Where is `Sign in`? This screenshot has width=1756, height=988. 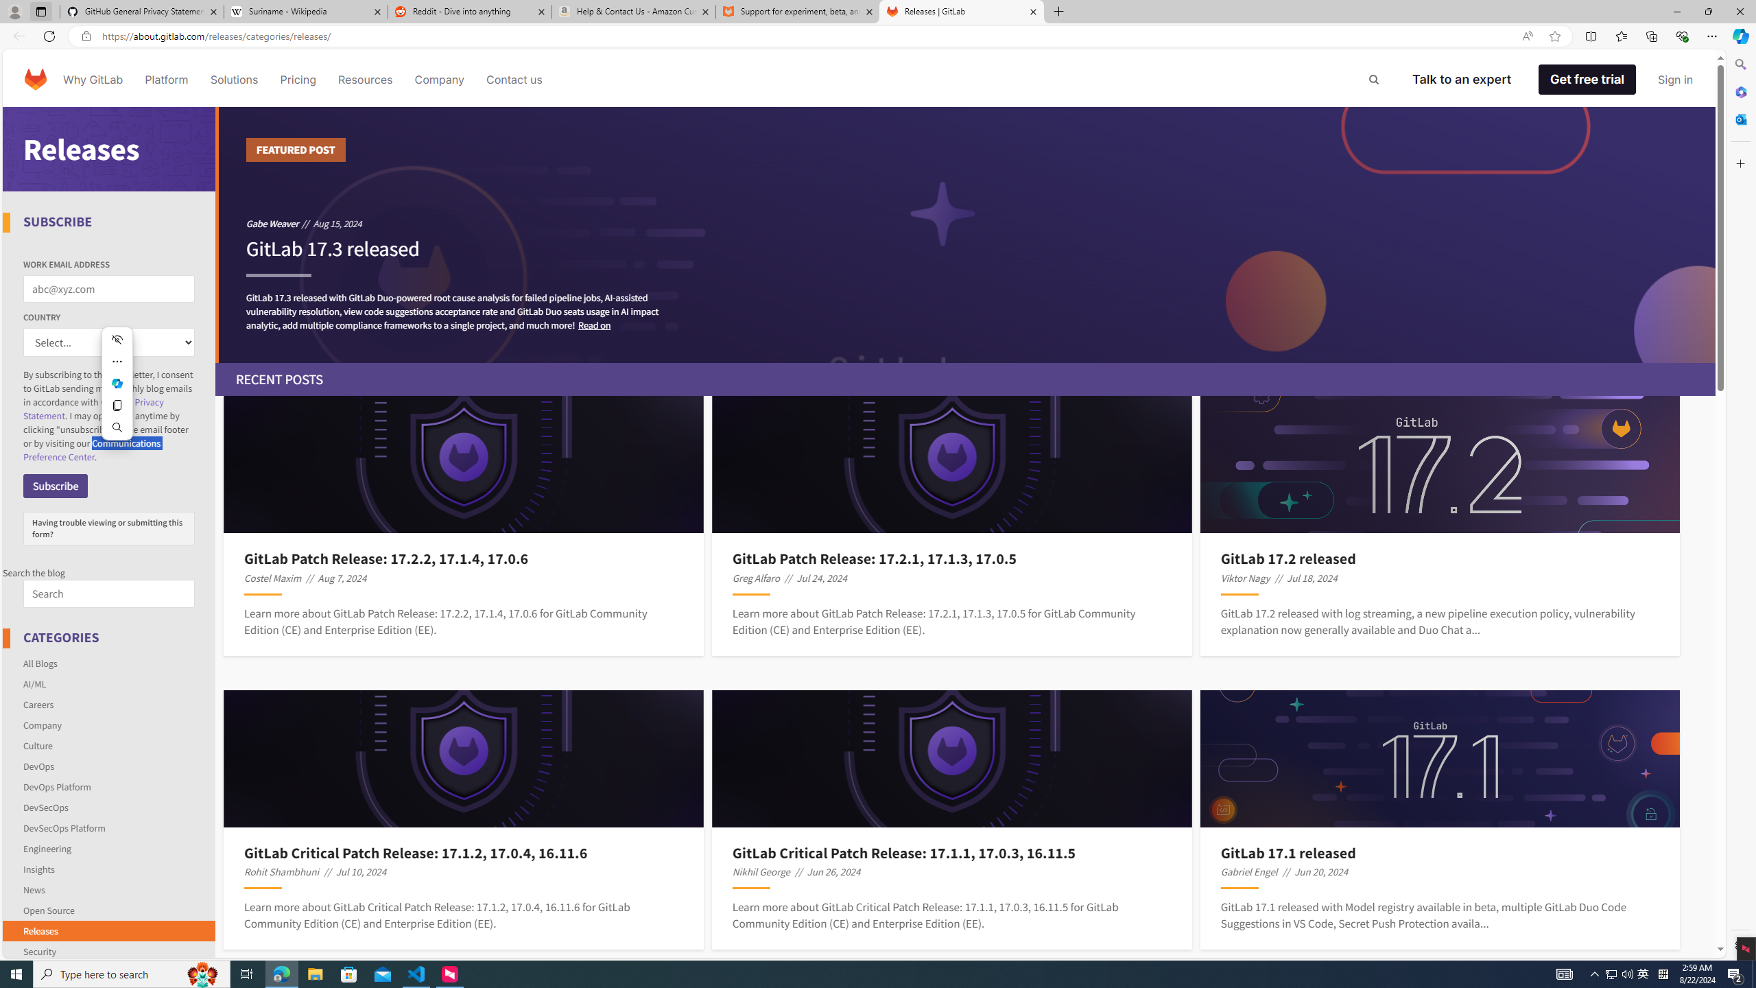 Sign in is located at coordinates (1676, 80).